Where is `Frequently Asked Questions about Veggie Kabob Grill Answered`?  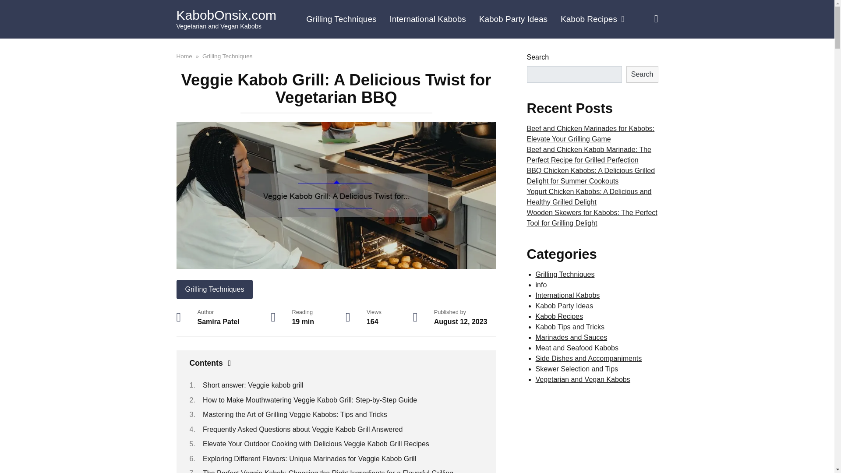 Frequently Asked Questions about Veggie Kabob Grill Answered is located at coordinates (302, 429).